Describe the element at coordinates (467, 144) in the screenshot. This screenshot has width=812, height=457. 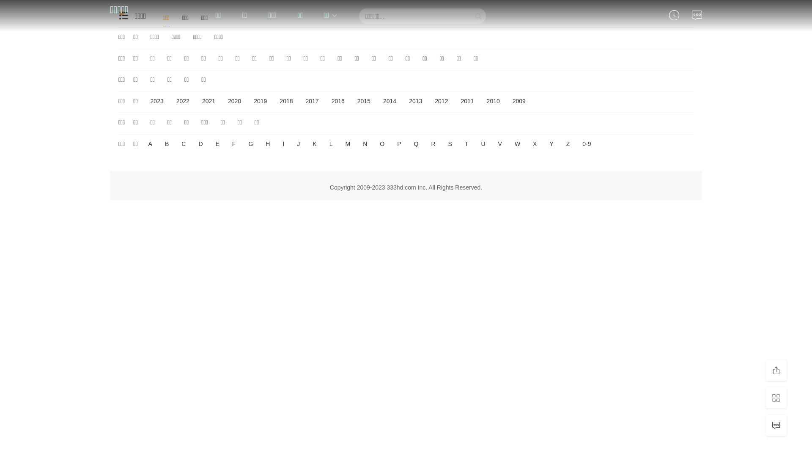
I see `T` at that location.